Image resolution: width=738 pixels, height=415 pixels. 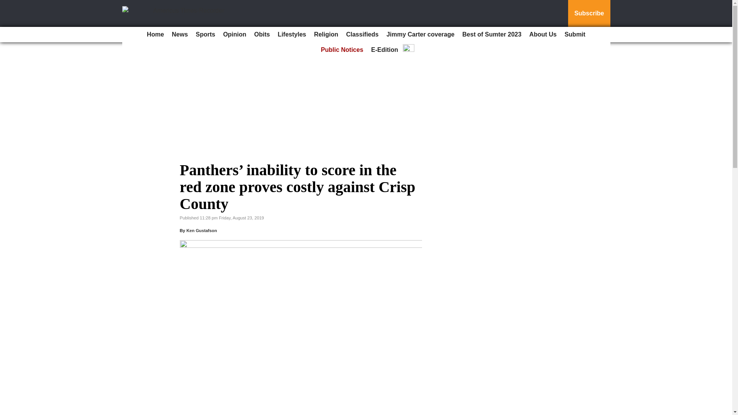 I want to click on Jimmy Carter coverage, so click(x=420, y=35).